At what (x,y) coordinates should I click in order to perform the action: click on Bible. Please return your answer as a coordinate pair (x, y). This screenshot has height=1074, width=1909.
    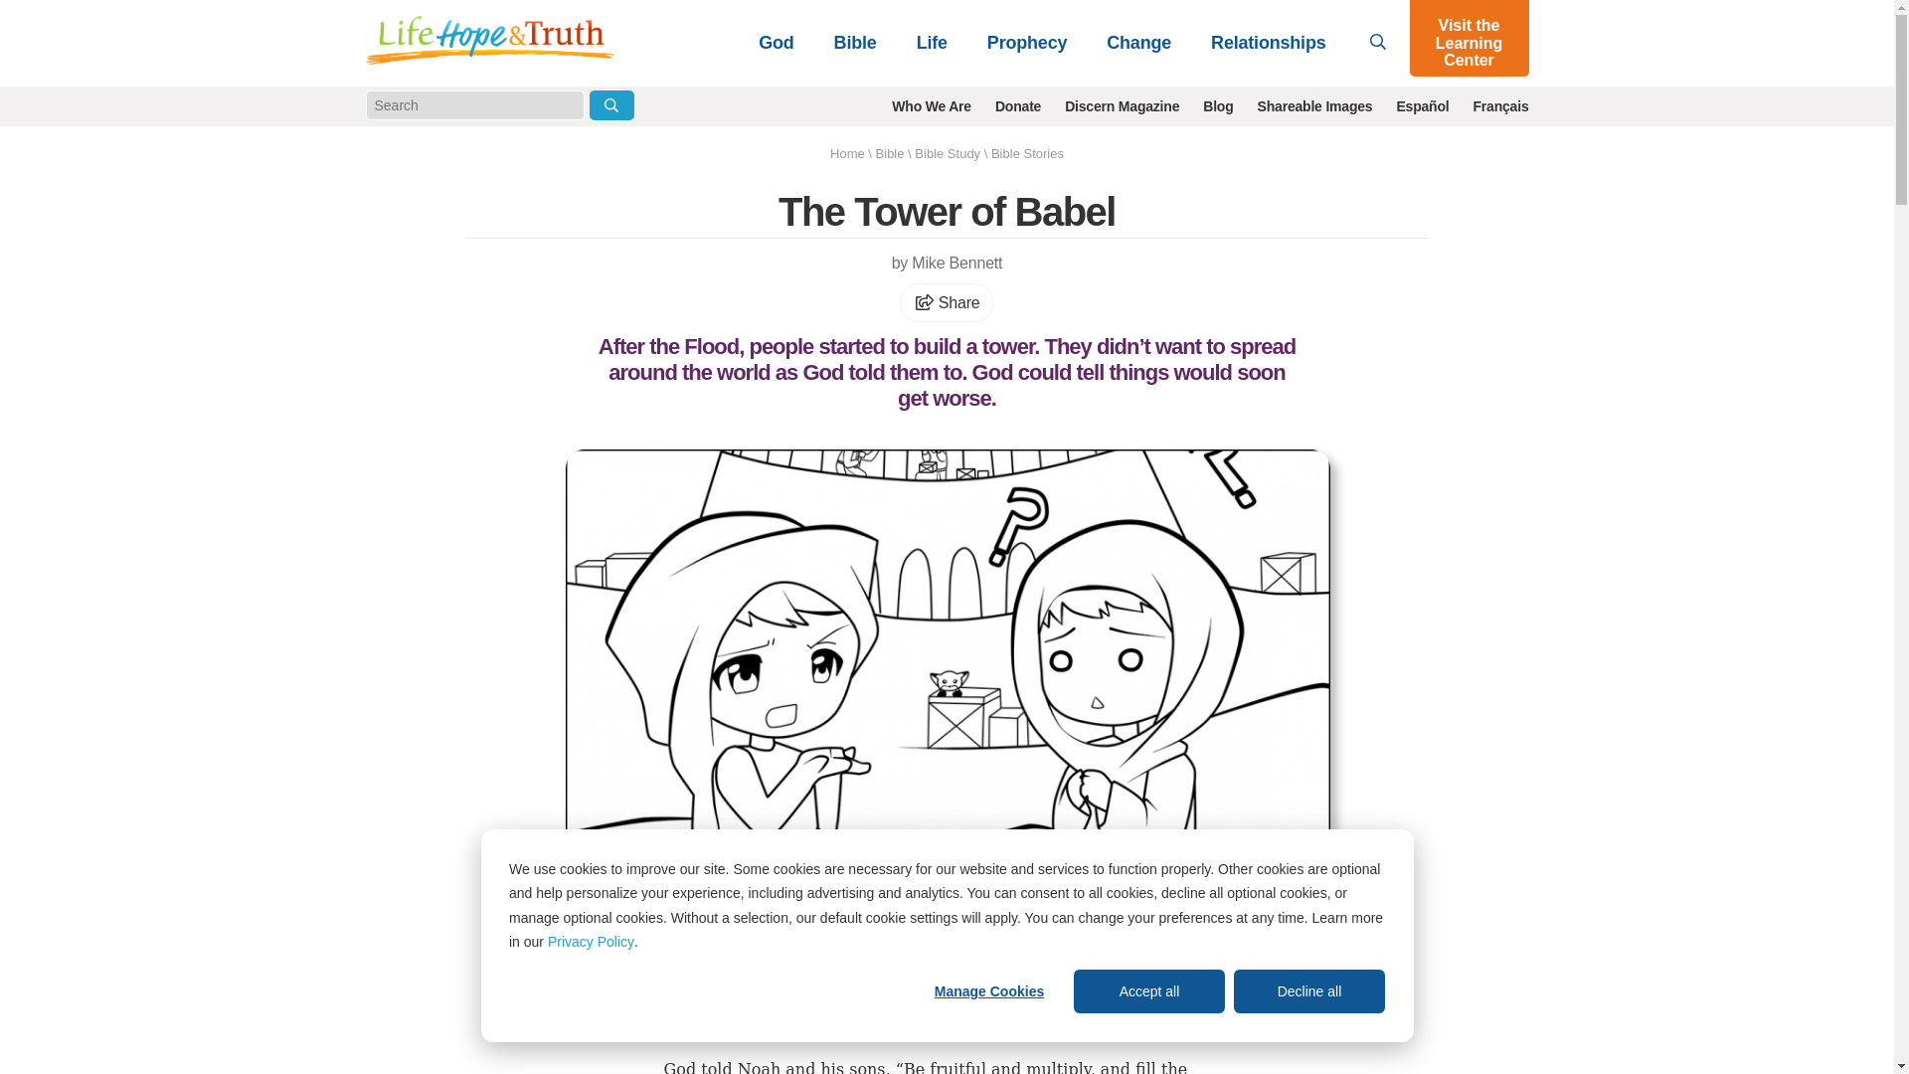
    Looking at the image, I should click on (855, 42).